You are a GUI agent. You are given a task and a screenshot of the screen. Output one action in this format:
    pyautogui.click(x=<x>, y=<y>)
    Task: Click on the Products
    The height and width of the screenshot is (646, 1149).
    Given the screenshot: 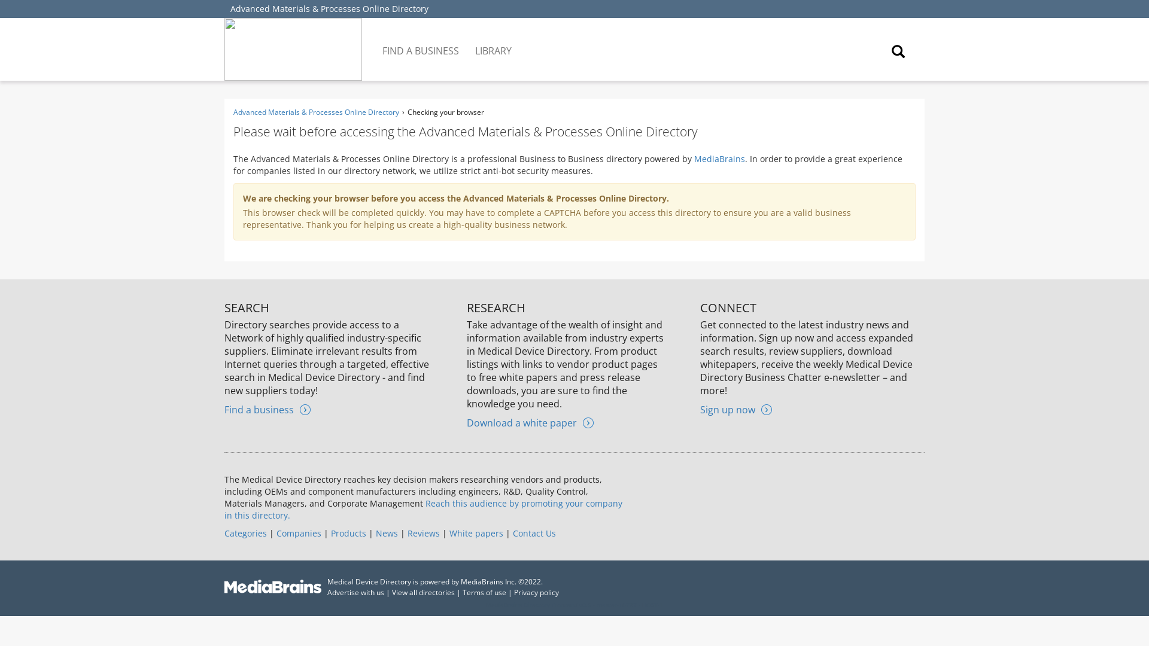 What is the action you would take?
    pyautogui.click(x=348, y=533)
    